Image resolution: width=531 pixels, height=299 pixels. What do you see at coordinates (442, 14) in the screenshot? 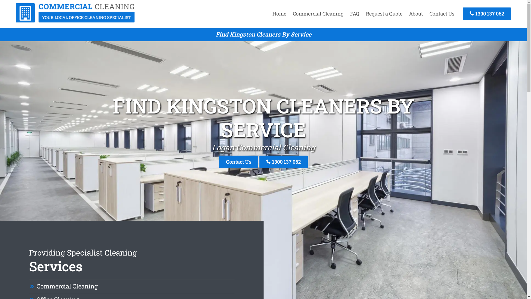
I see `Contact Us` at bounding box center [442, 14].